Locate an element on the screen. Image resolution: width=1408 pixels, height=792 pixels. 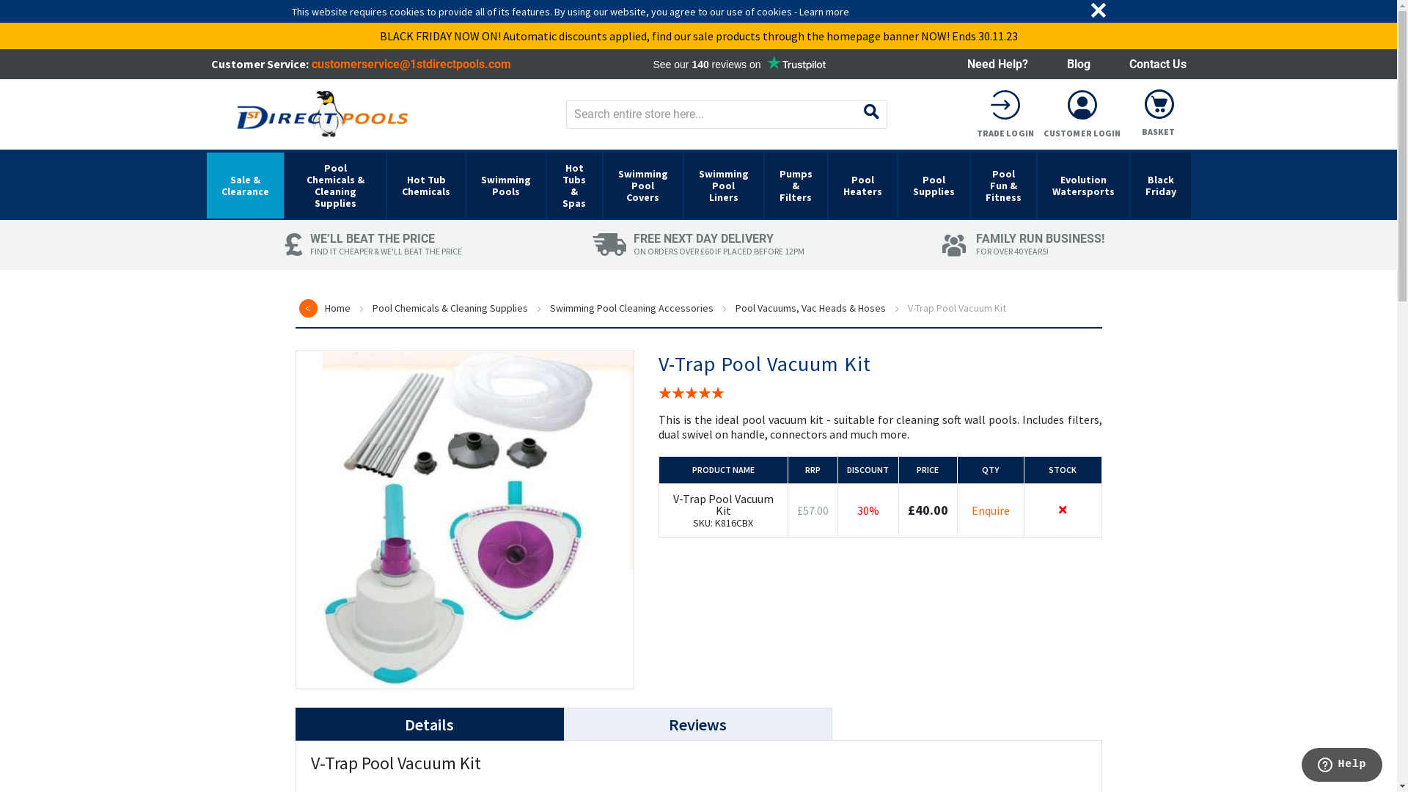
Pumps & Filters is located at coordinates (796, 186).